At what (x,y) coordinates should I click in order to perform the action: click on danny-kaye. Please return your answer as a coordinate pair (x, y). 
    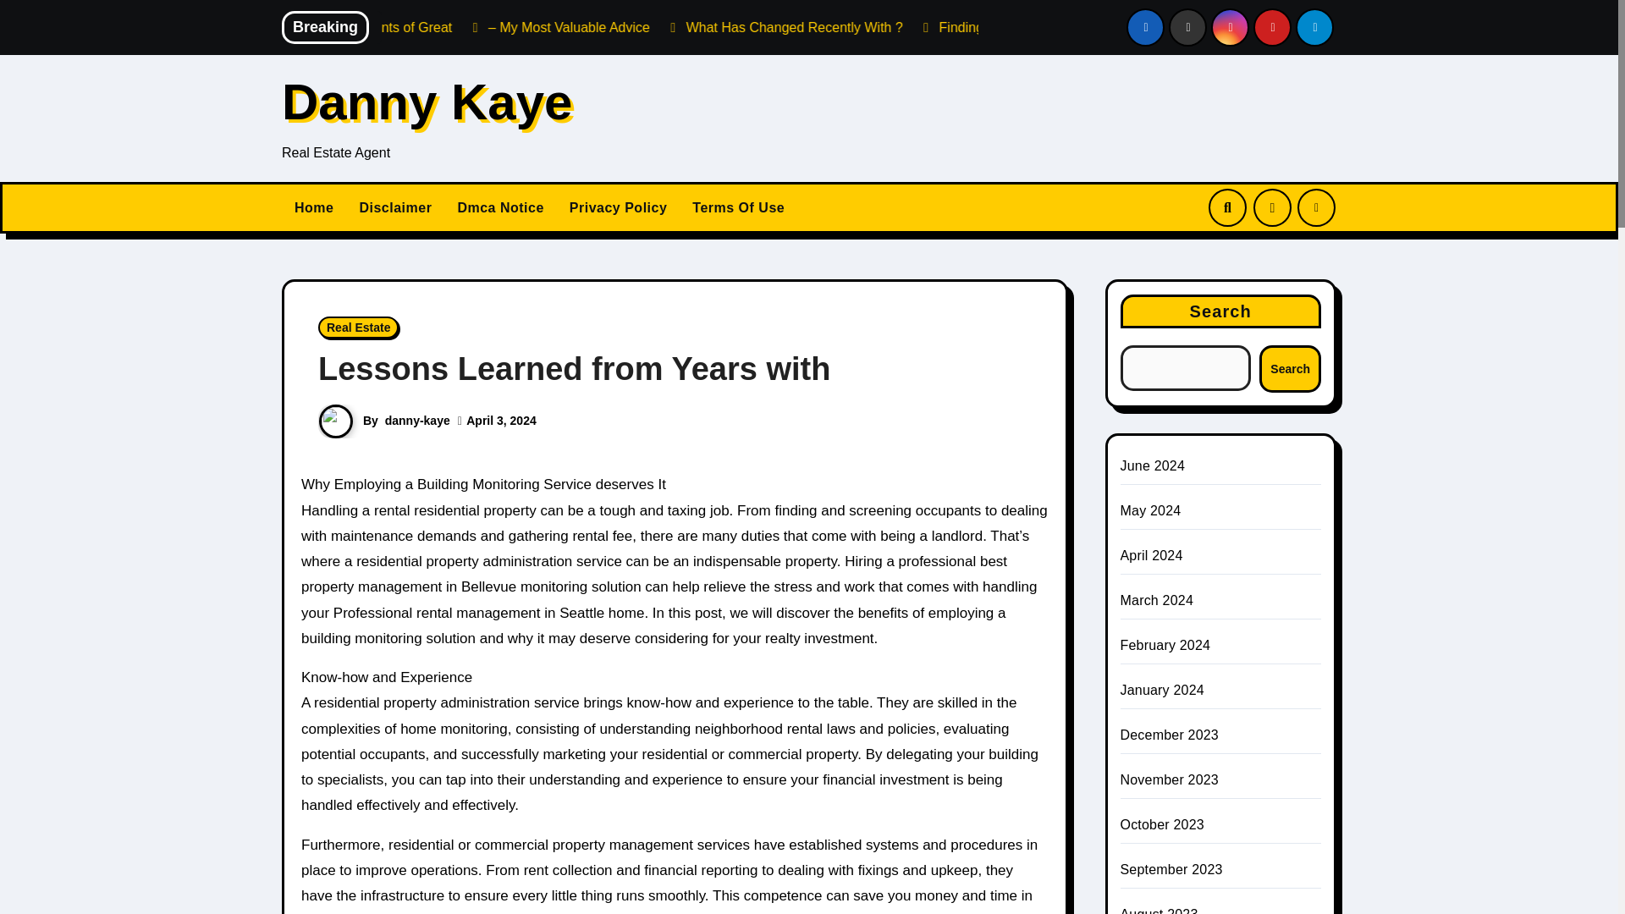
    Looking at the image, I should click on (417, 421).